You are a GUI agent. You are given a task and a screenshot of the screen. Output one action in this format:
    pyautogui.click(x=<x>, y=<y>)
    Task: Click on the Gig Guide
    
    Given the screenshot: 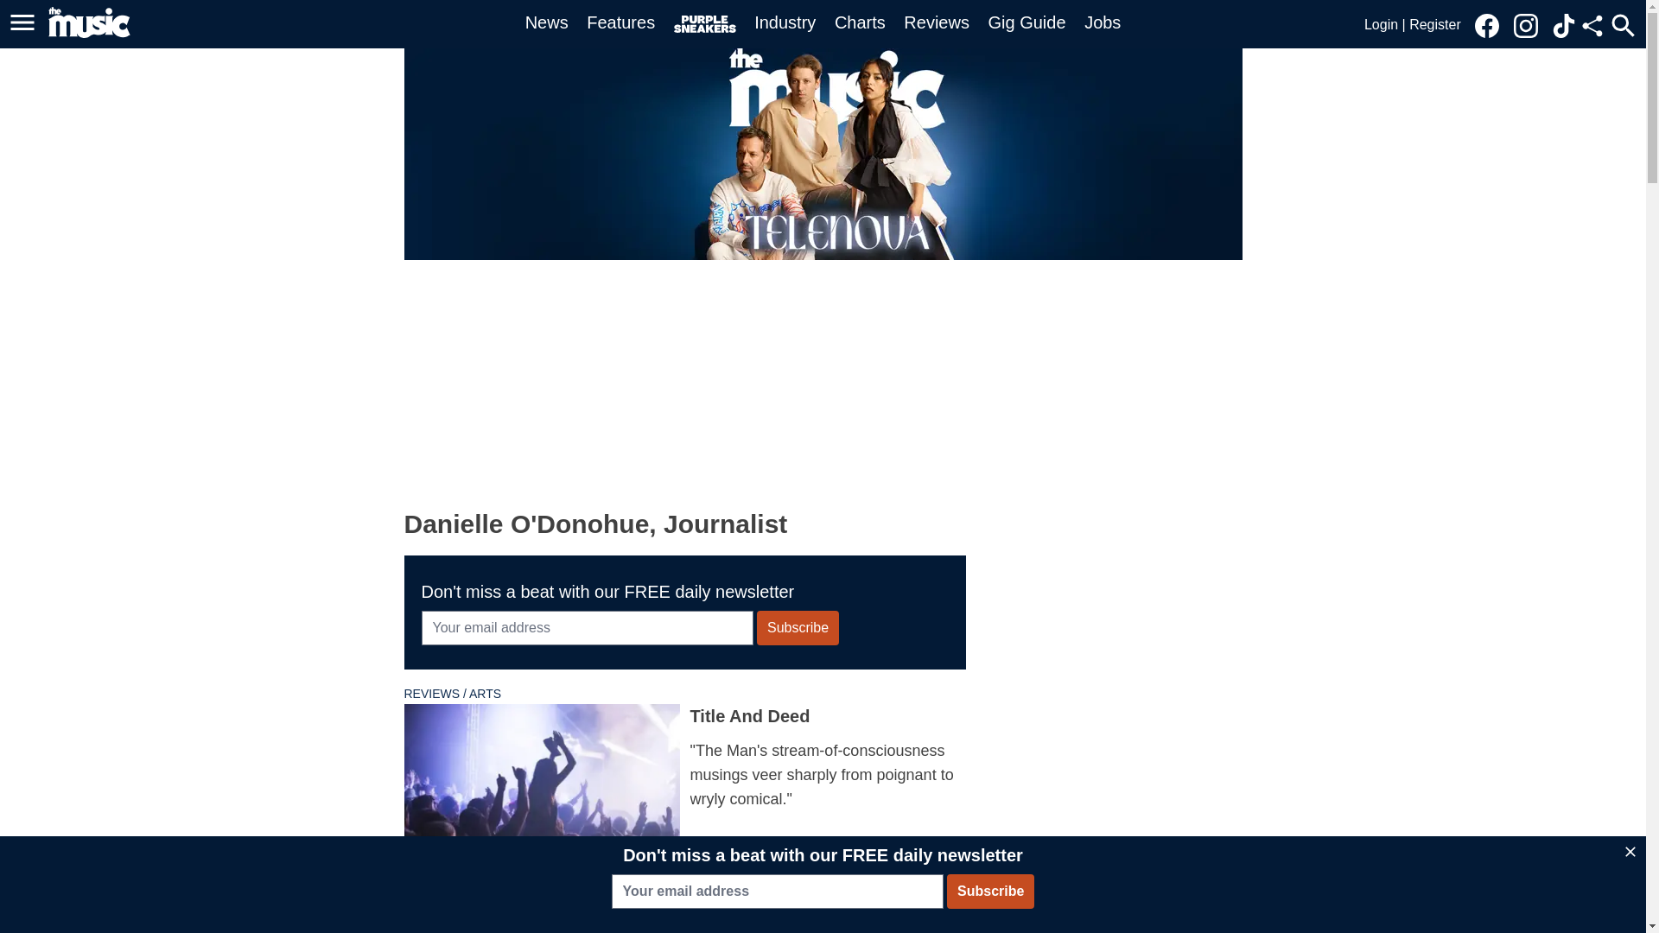 What is the action you would take?
    pyautogui.click(x=1027, y=22)
    